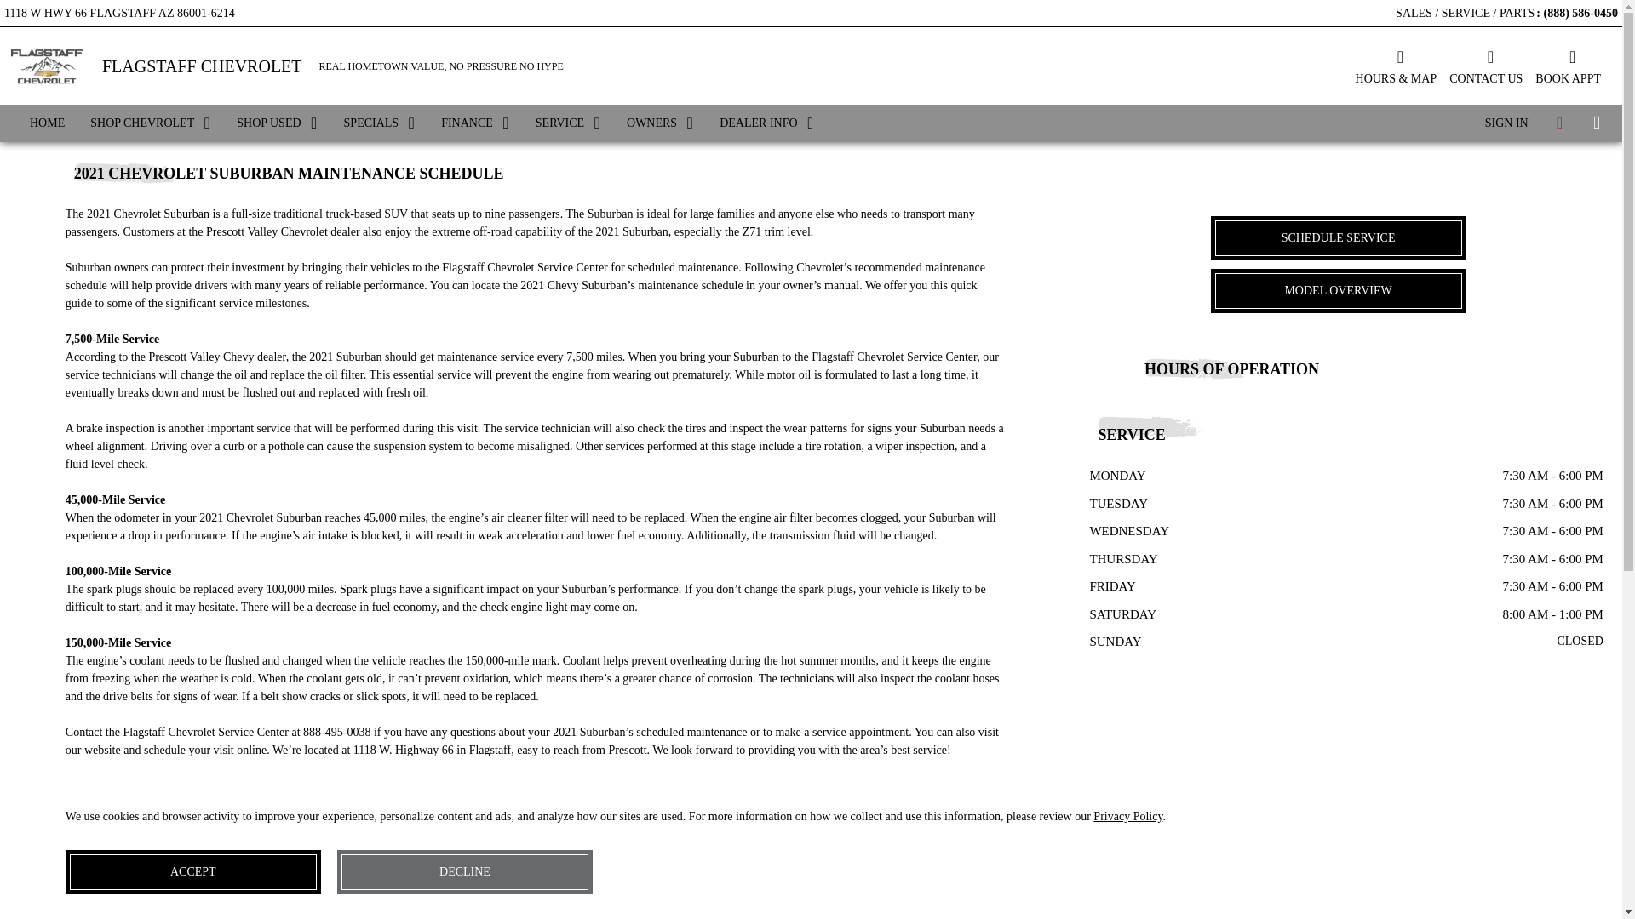 The height and width of the screenshot is (919, 1635). What do you see at coordinates (1339, 237) in the screenshot?
I see `Schedule Service` at bounding box center [1339, 237].